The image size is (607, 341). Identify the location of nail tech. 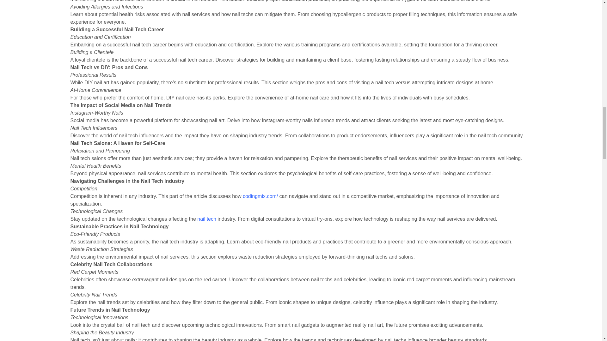
(207, 219).